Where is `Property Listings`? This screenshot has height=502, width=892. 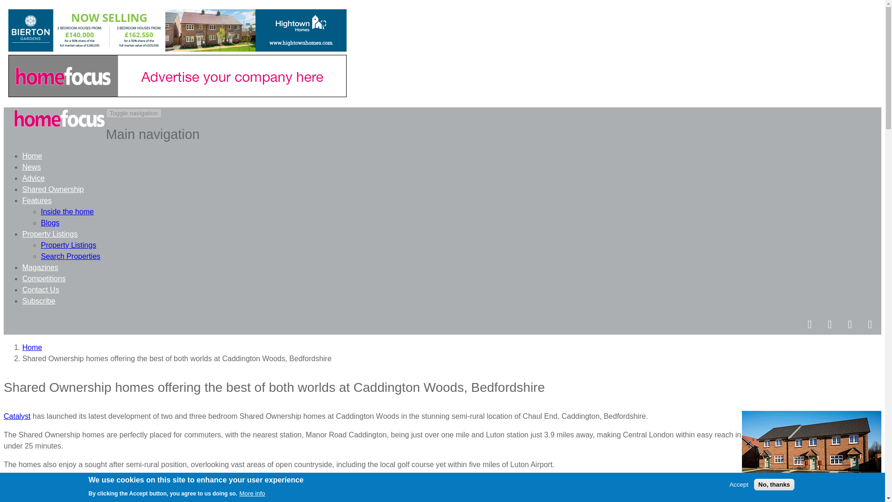
Property Listings is located at coordinates (50, 233).